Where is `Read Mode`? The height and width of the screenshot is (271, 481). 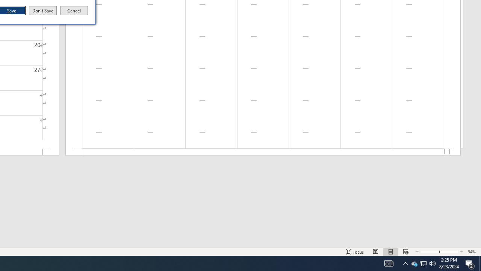 Read Mode is located at coordinates (414, 263).